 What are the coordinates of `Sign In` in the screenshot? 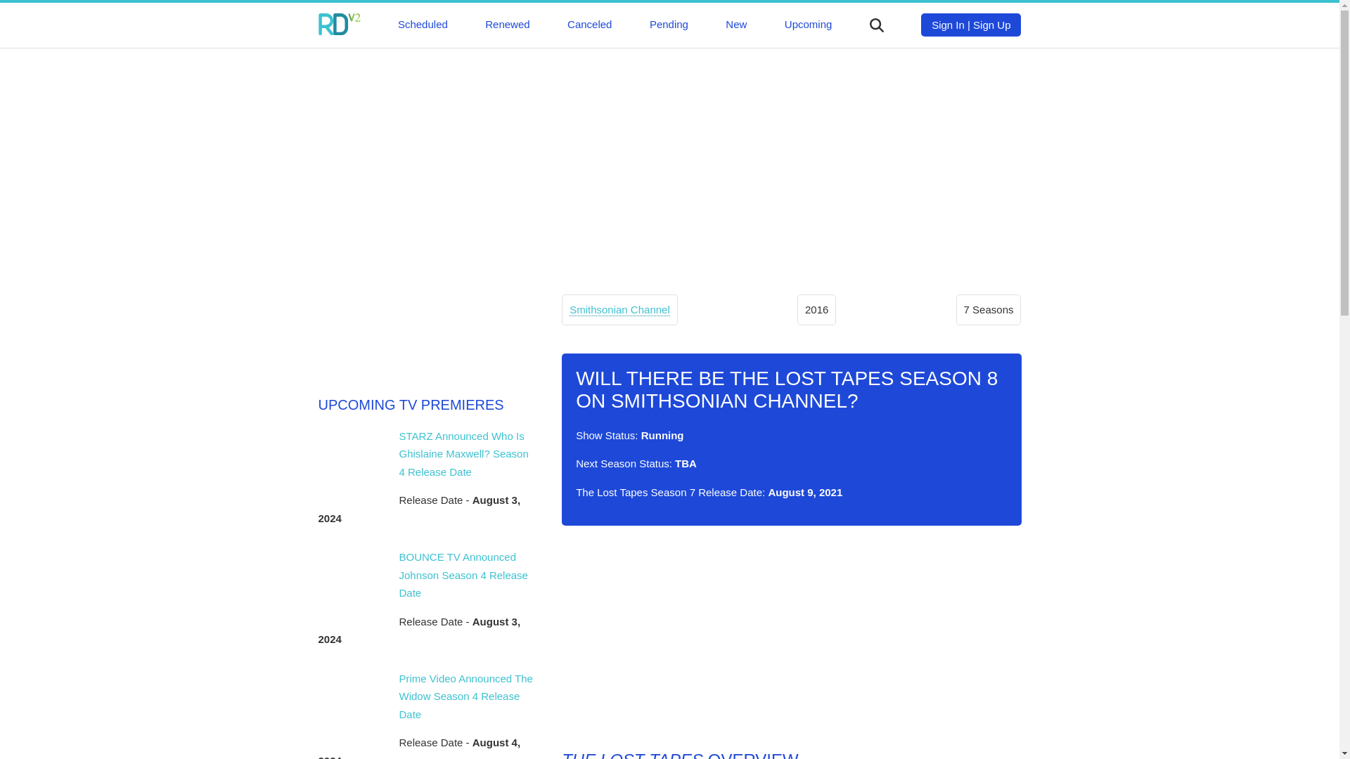 It's located at (948, 25).